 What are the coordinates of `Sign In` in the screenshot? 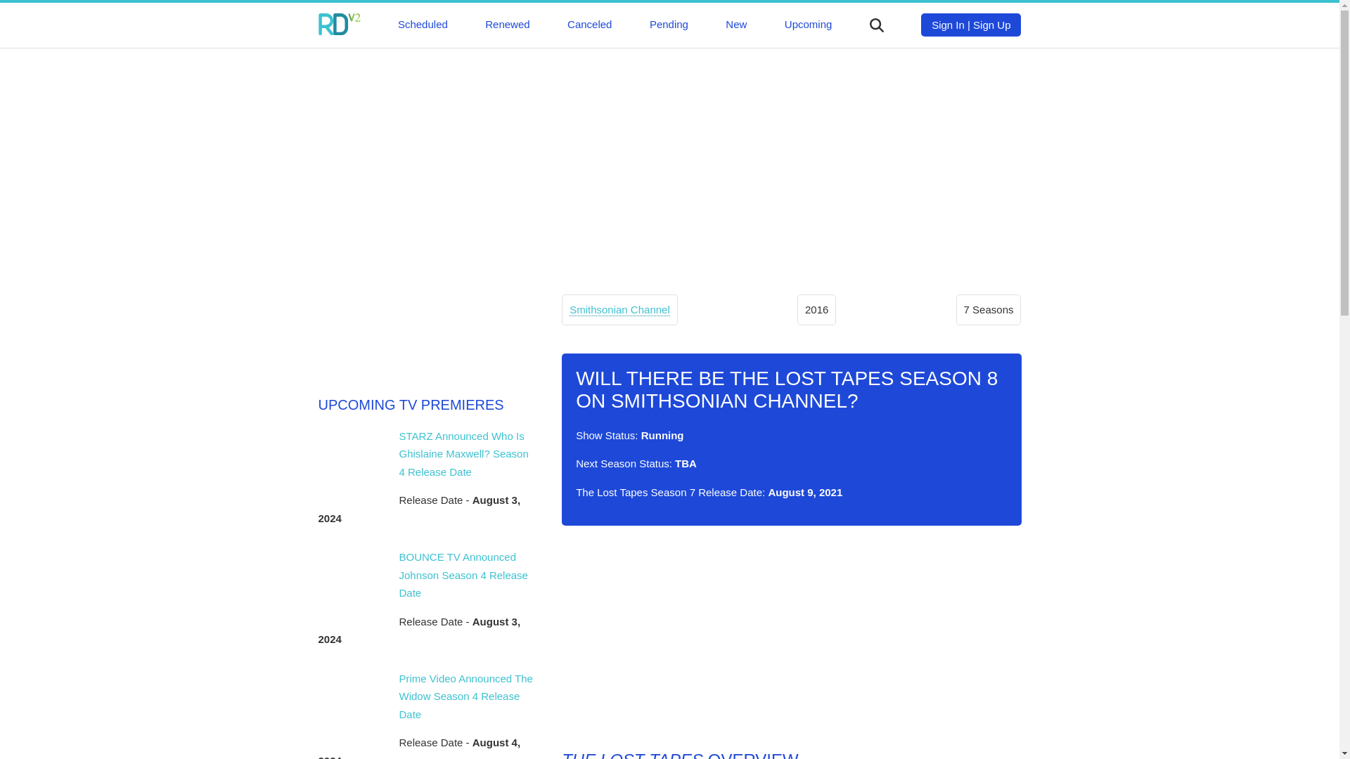 It's located at (948, 25).